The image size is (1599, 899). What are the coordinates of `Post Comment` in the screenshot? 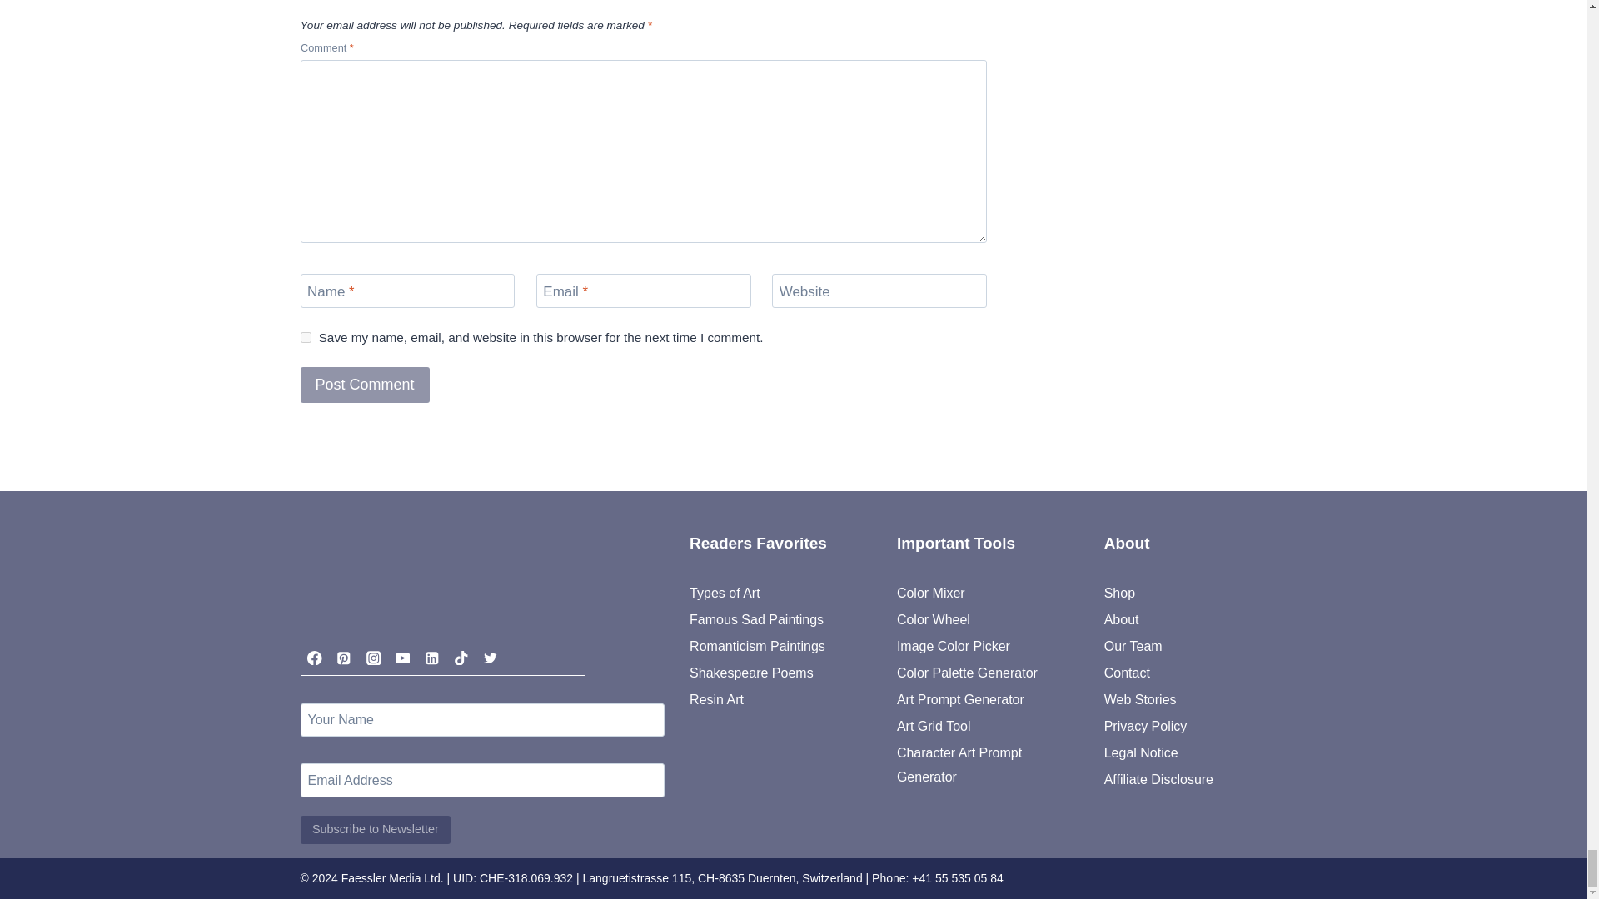 It's located at (364, 385).